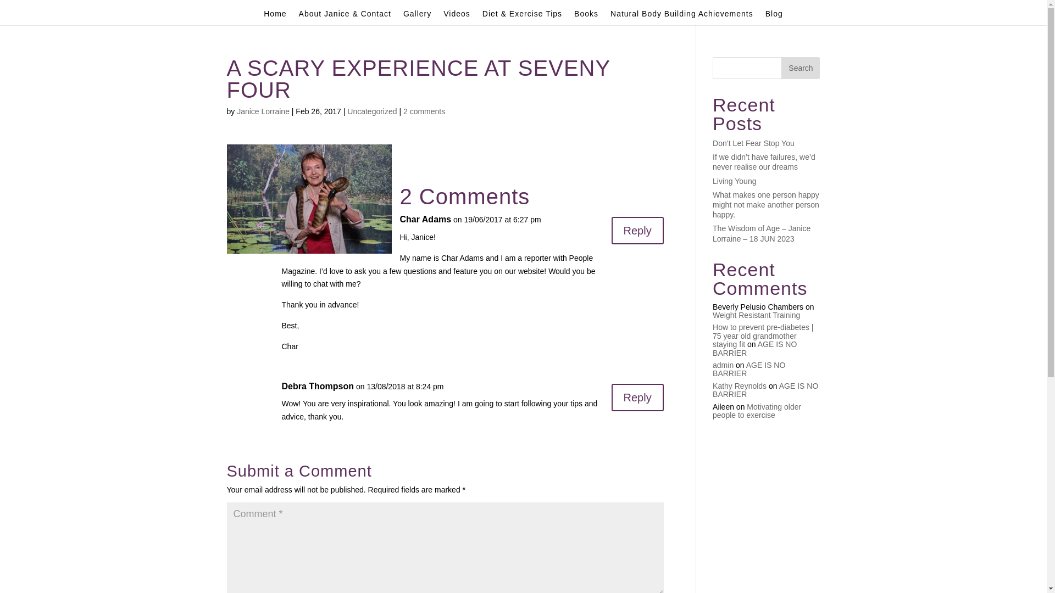 The image size is (1055, 593). What do you see at coordinates (755, 348) in the screenshot?
I see `AGE IS NO BARRIER` at bounding box center [755, 348].